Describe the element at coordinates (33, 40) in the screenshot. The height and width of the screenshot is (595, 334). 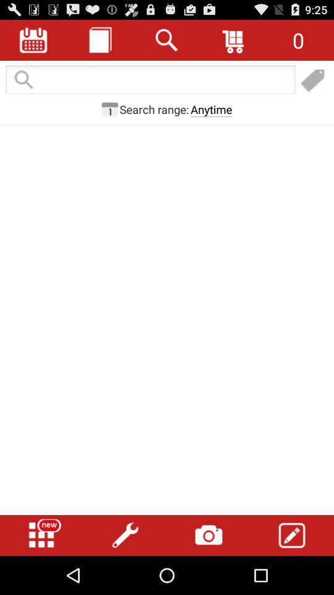
I see `switch to calendar view` at that location.